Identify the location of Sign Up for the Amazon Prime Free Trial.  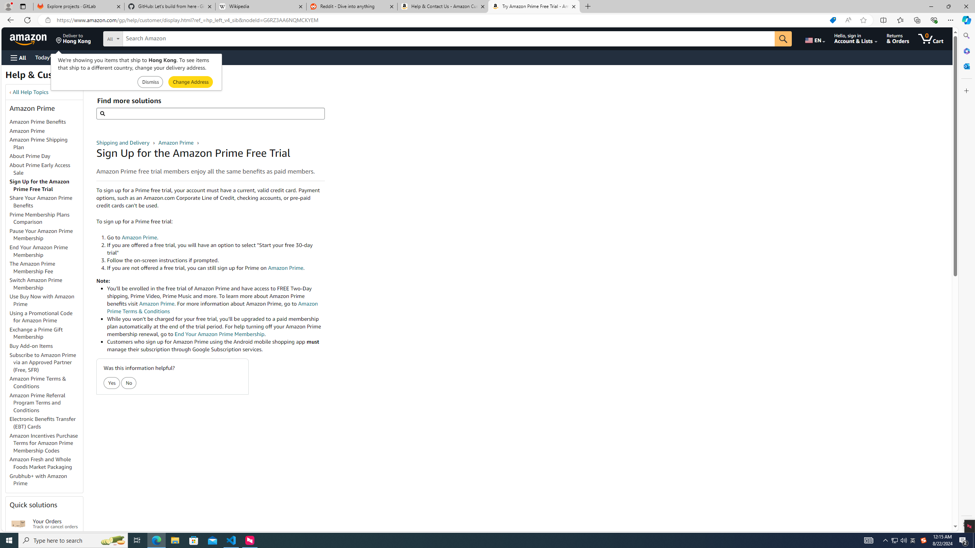
(46, 186).